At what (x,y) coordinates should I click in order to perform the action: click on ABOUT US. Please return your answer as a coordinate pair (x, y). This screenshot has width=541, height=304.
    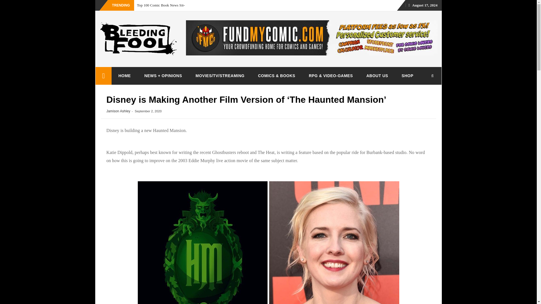
    Looking at the image, I should click on (377, 75).